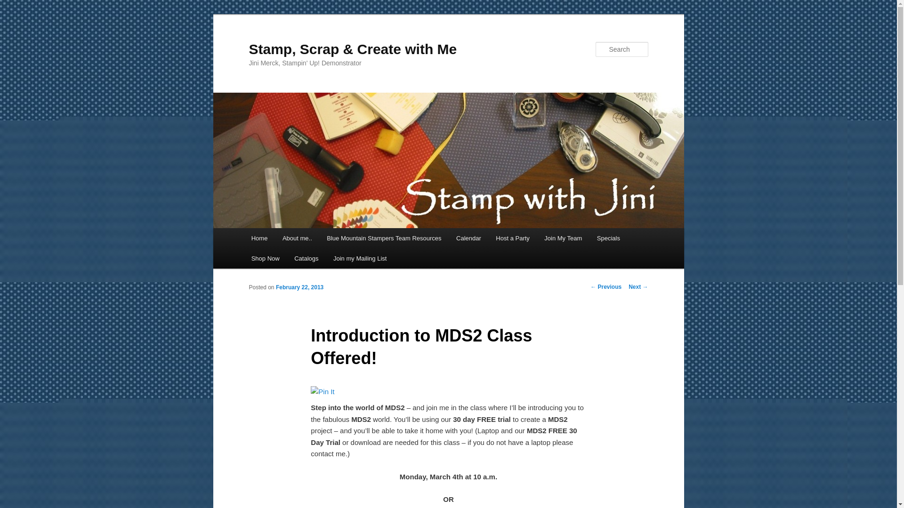 The height and width of the screenshot is (508, 904). I want to click on 5:31 pm, so click(299, 287).